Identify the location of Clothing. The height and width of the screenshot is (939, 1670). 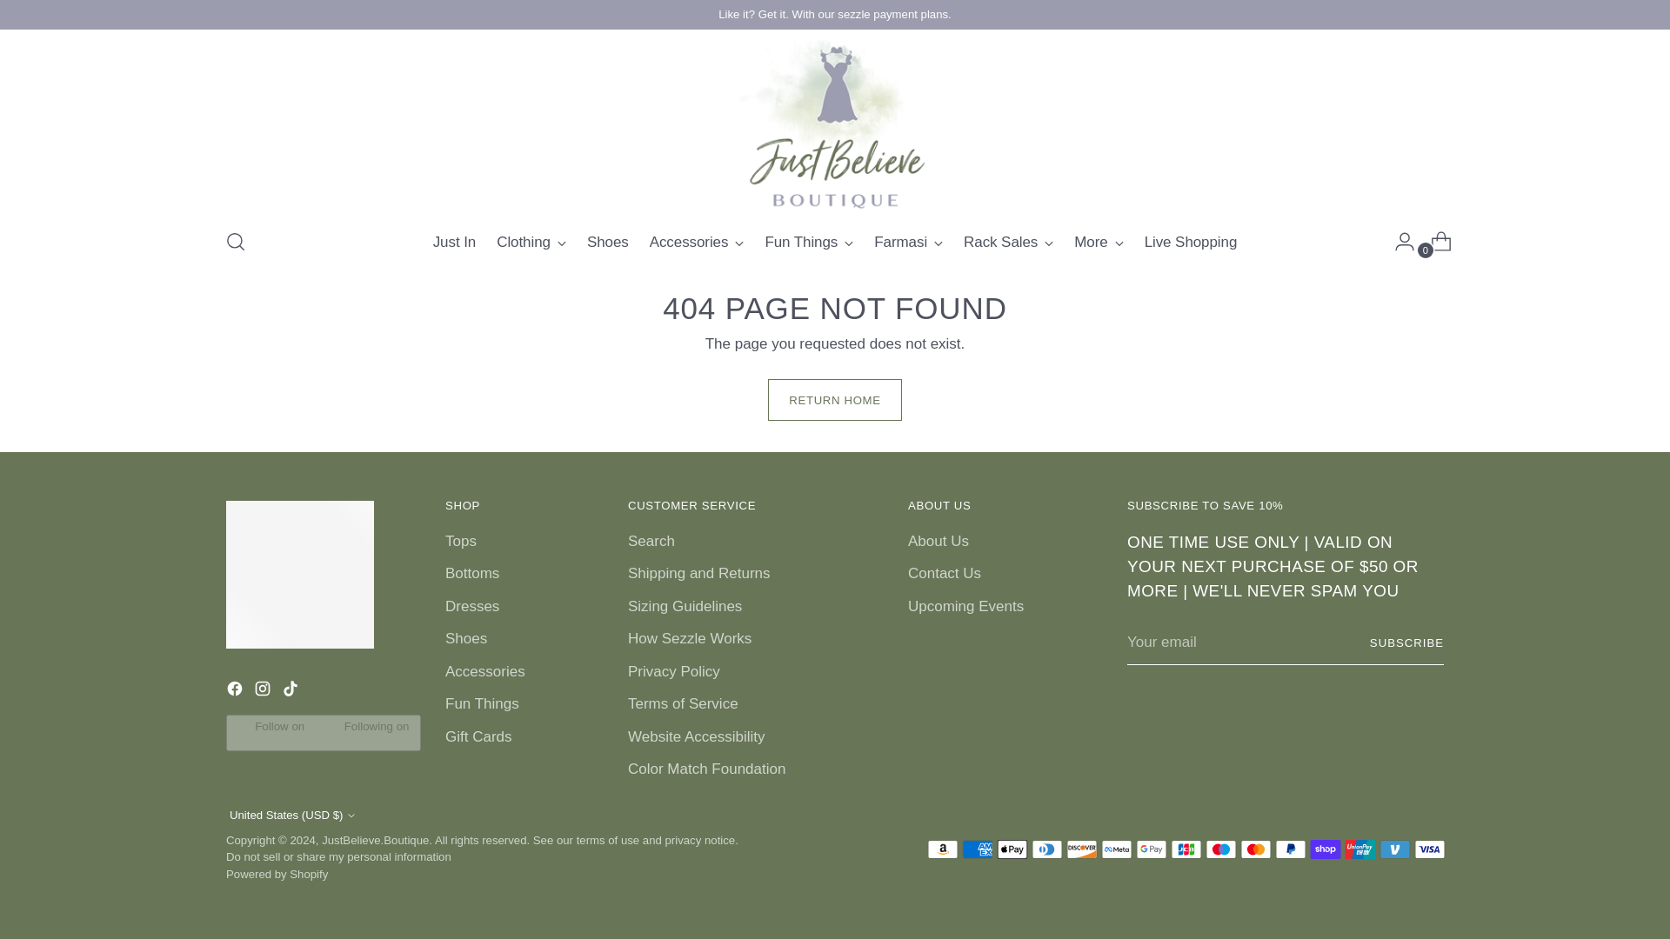
(531, 242).